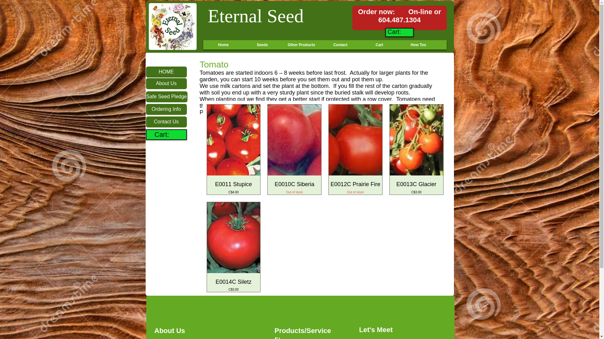  Describe the element at coordinates (166, 72) in the screenshot. I see `HOME` at that location.